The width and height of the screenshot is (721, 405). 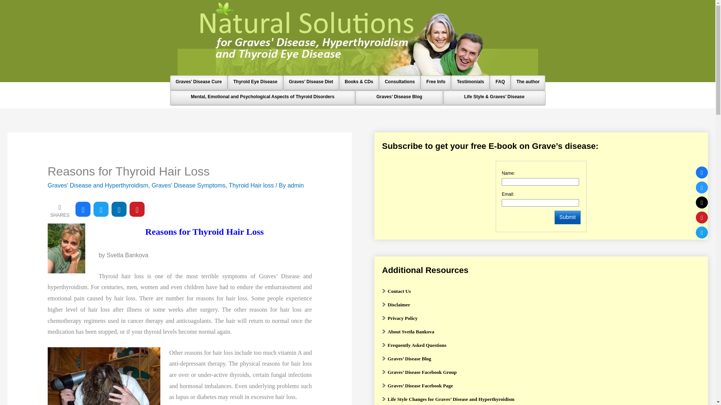 I want to click on Email, so click(x=701, y=202).